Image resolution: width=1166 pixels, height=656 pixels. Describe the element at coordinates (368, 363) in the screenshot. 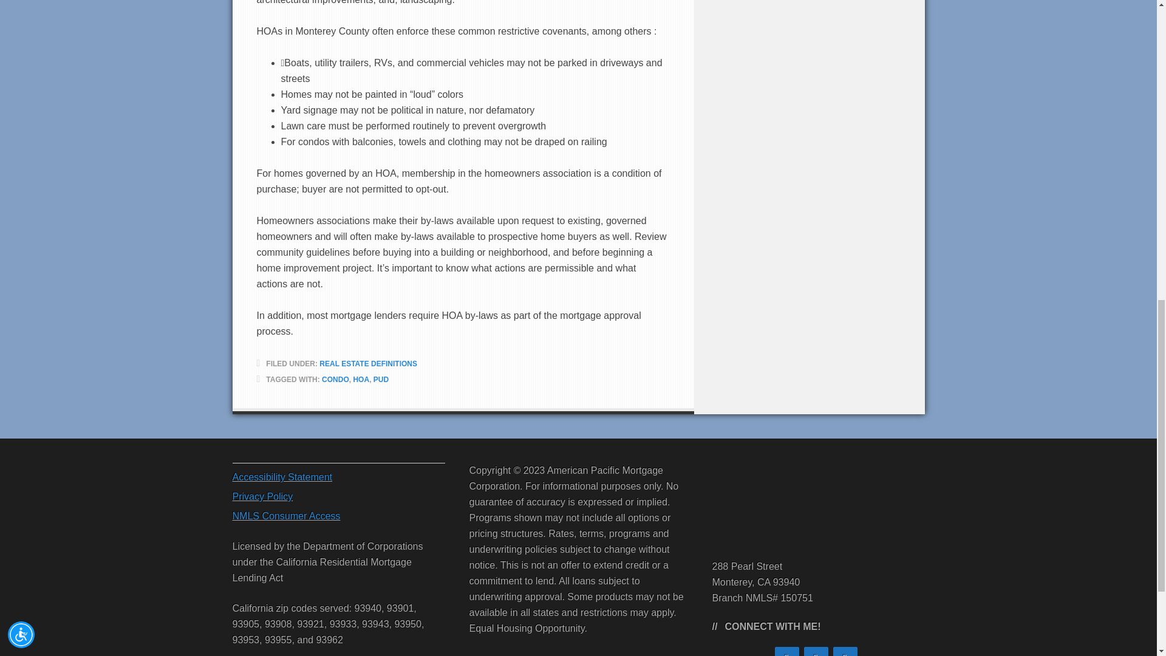

I see `REAL ESTATE DEFINITIONS` at that location.